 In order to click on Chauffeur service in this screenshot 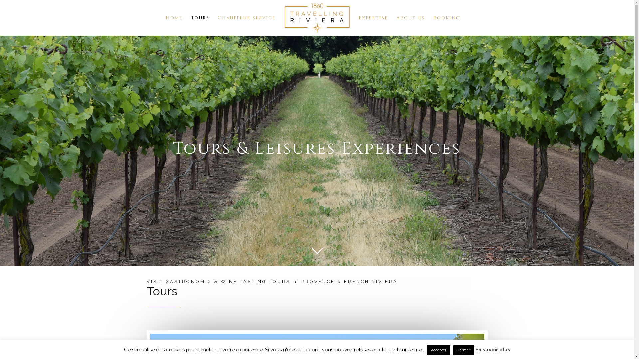, I will do `click(247, 18)`.